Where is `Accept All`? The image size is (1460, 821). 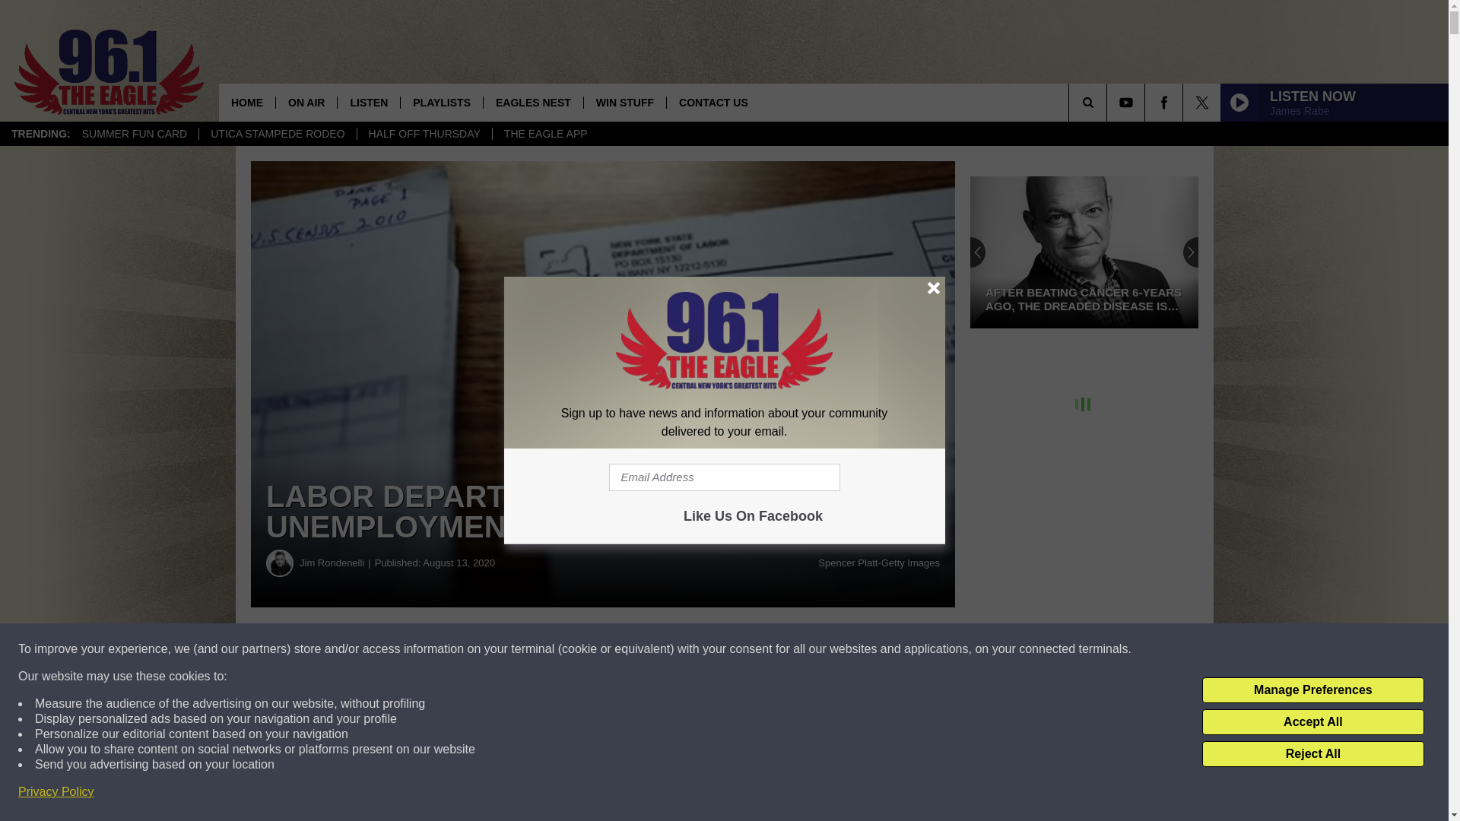
Accept All is located at coordinates (1312, 722).